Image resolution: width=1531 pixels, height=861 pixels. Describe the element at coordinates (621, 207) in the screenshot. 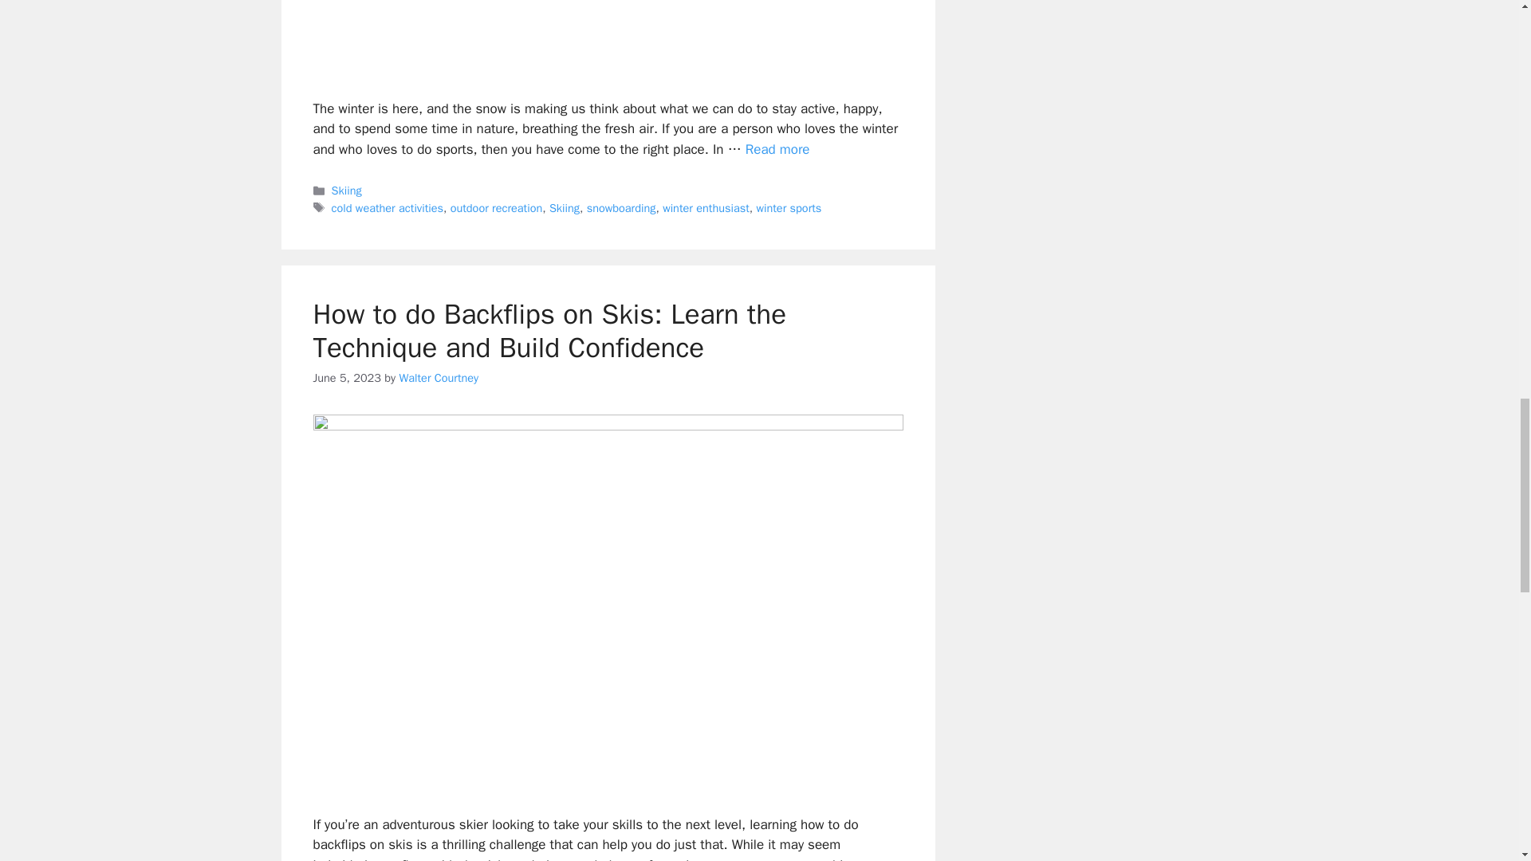

I see `snowboarding` at that location.